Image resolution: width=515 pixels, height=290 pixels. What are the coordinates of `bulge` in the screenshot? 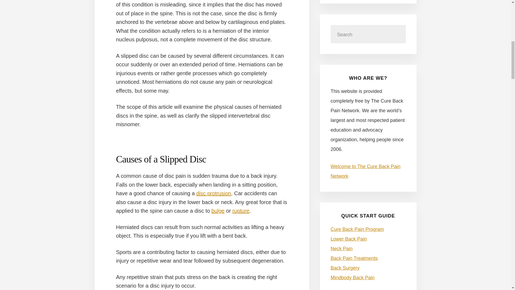 It's located at (218, 211).